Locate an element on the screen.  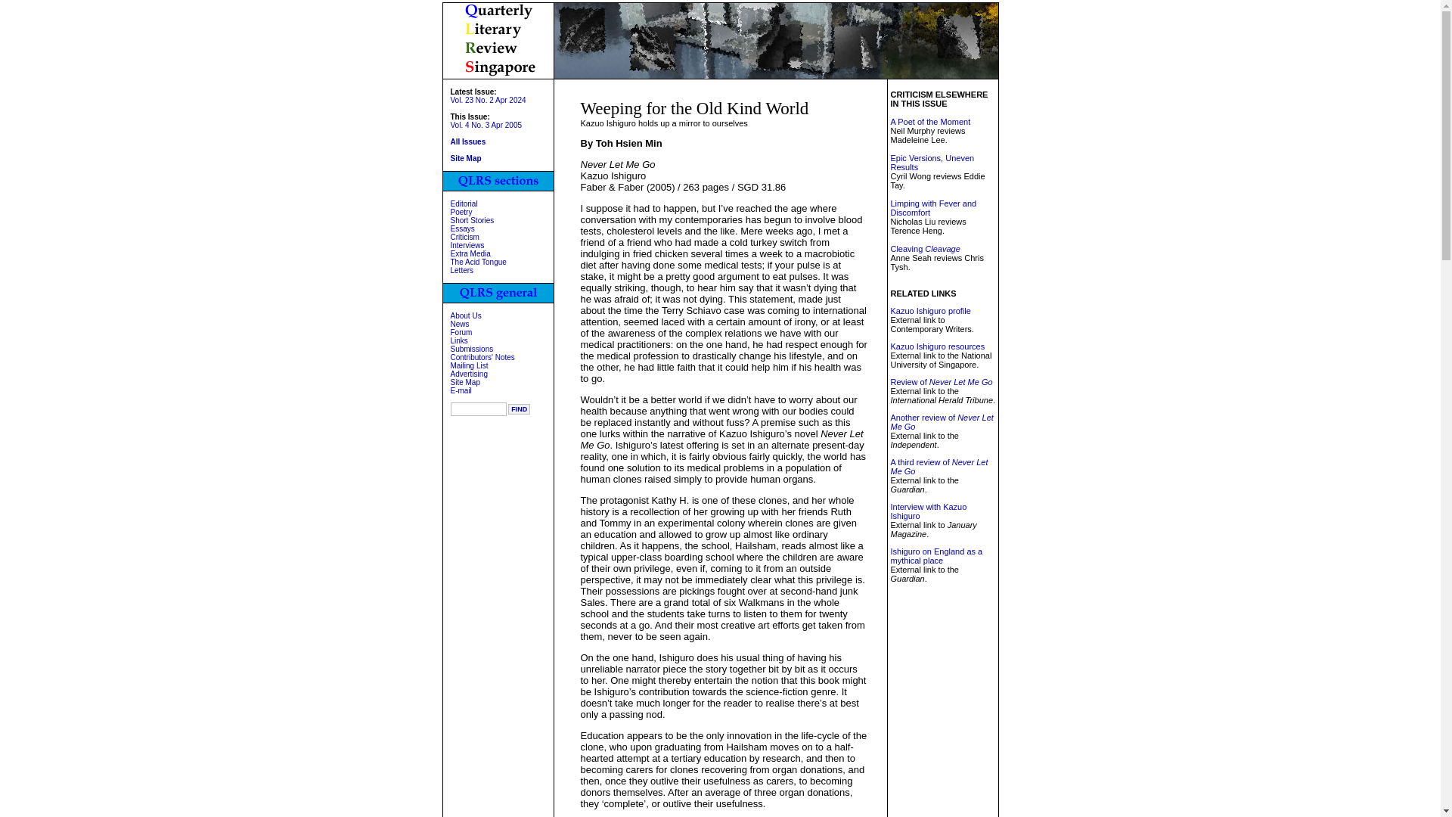
Epic Versions, Uneven Results is located at coordinates (932, 162).